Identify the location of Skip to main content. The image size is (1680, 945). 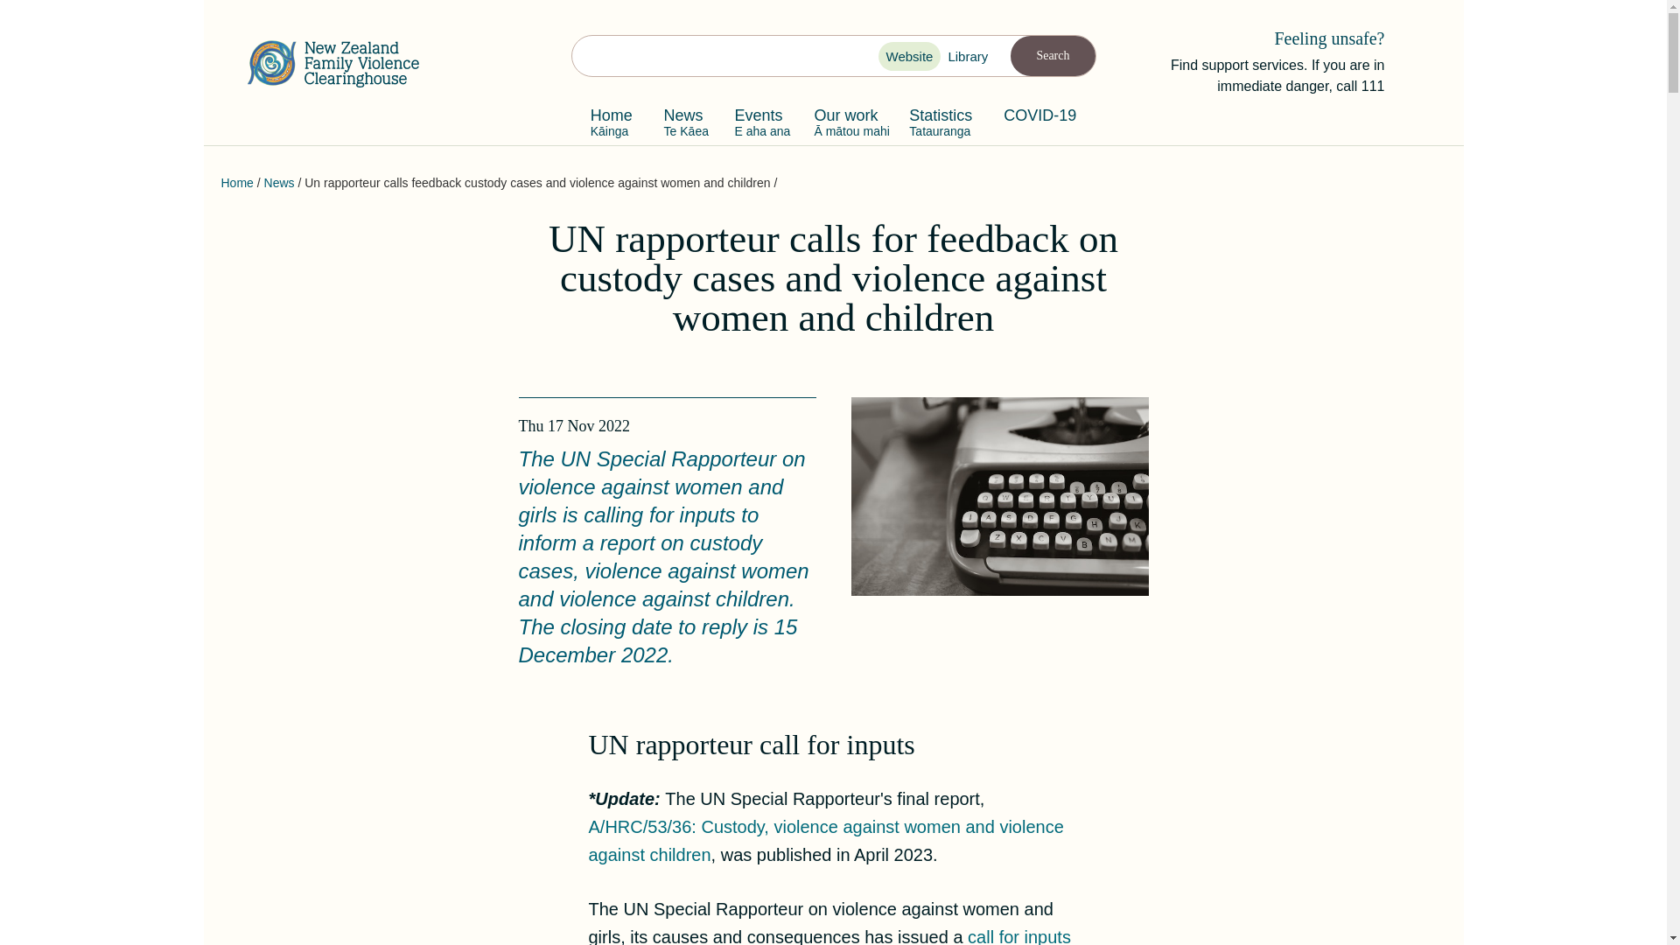
(236, 182).